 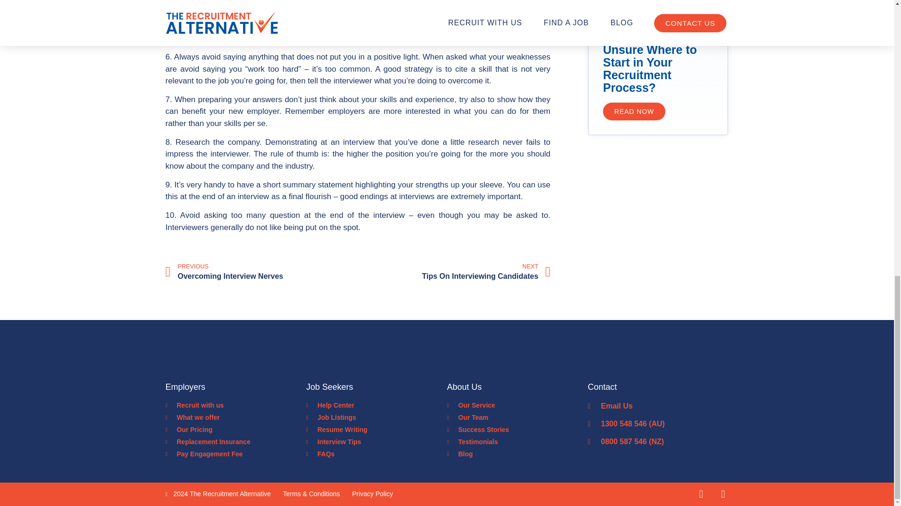 I want to click on Unsure Where to Start in Your Recruitment Process?, so click(x=649, y=68).